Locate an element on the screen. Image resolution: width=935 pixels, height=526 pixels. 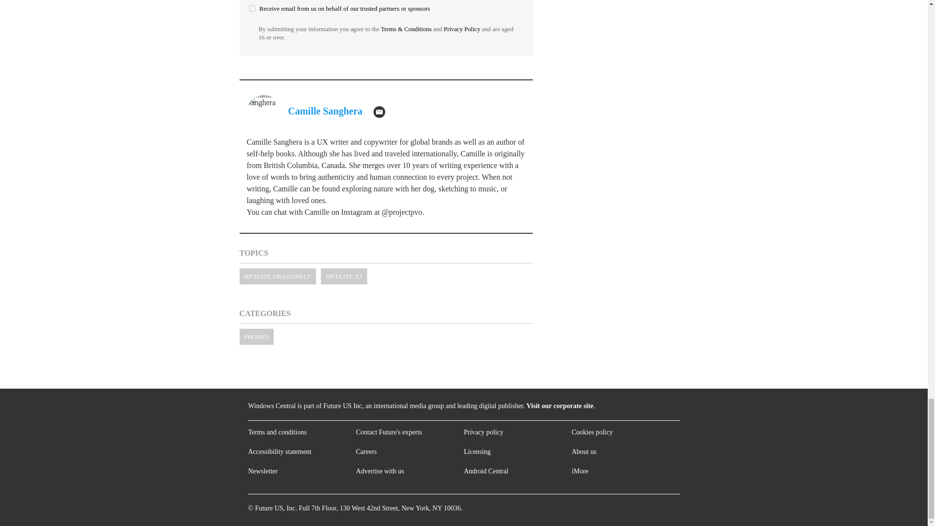
Camille Sanghera is located at coordinates (325, 111).